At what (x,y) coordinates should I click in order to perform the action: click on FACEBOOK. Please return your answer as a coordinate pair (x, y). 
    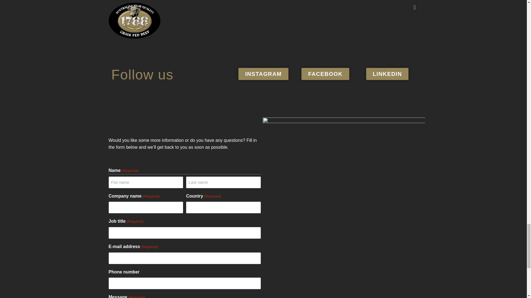
    Looking at the image, I should click on (325, 74).